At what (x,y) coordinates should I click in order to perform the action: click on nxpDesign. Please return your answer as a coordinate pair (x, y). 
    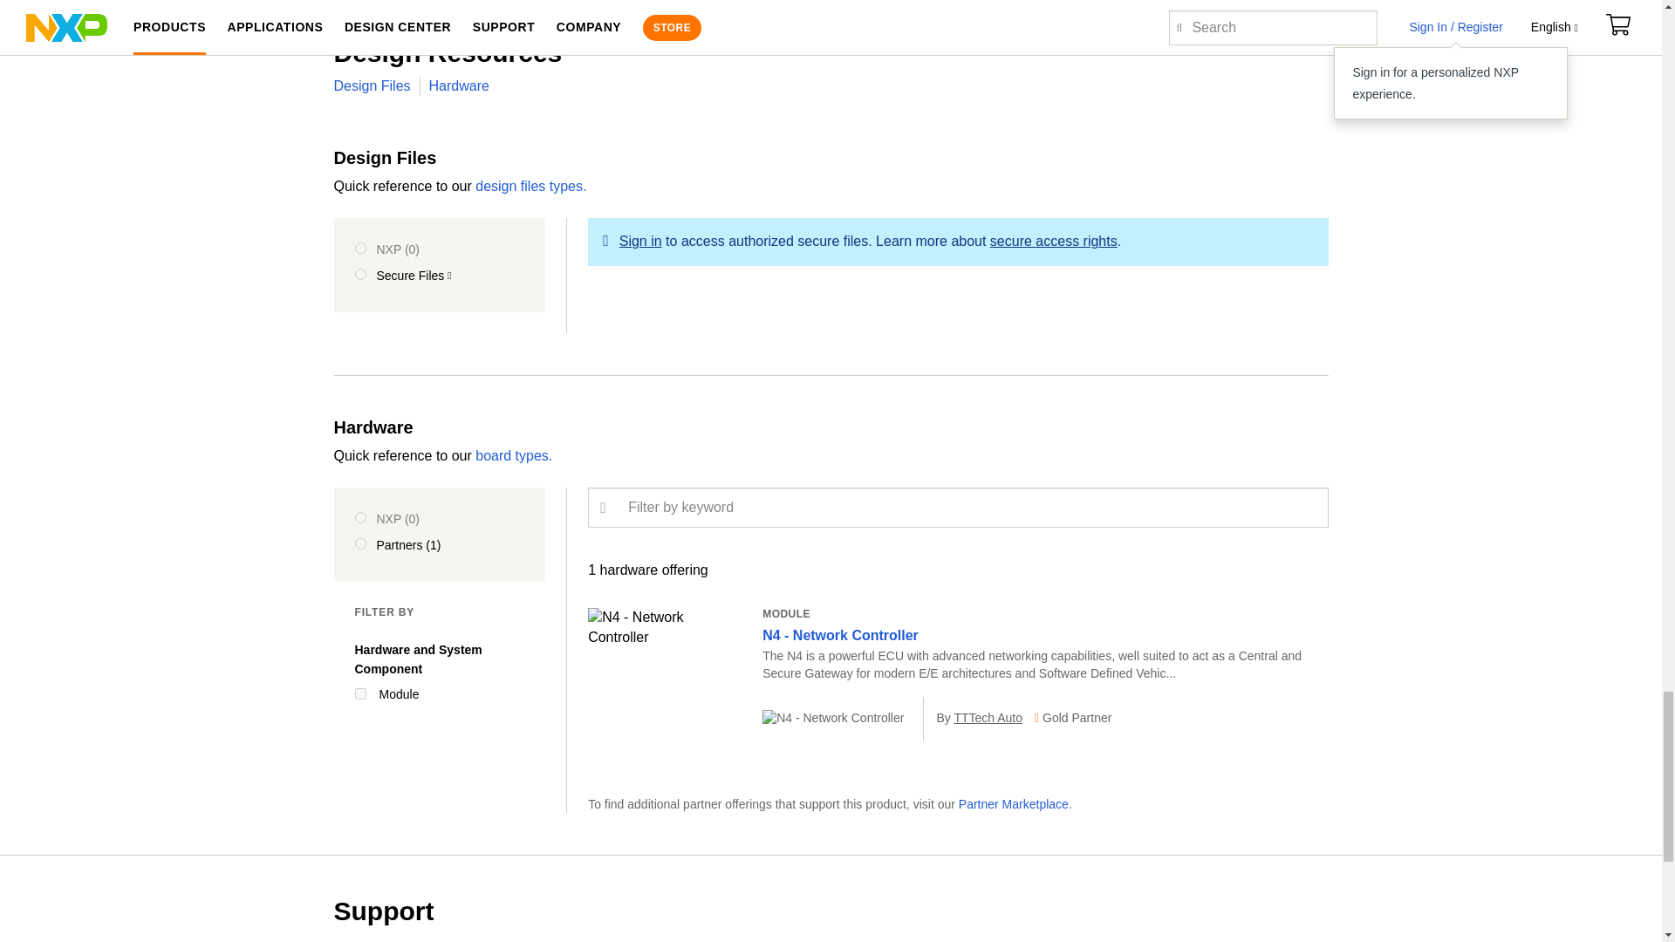
    Looking at the image, I should click on (359, 248).